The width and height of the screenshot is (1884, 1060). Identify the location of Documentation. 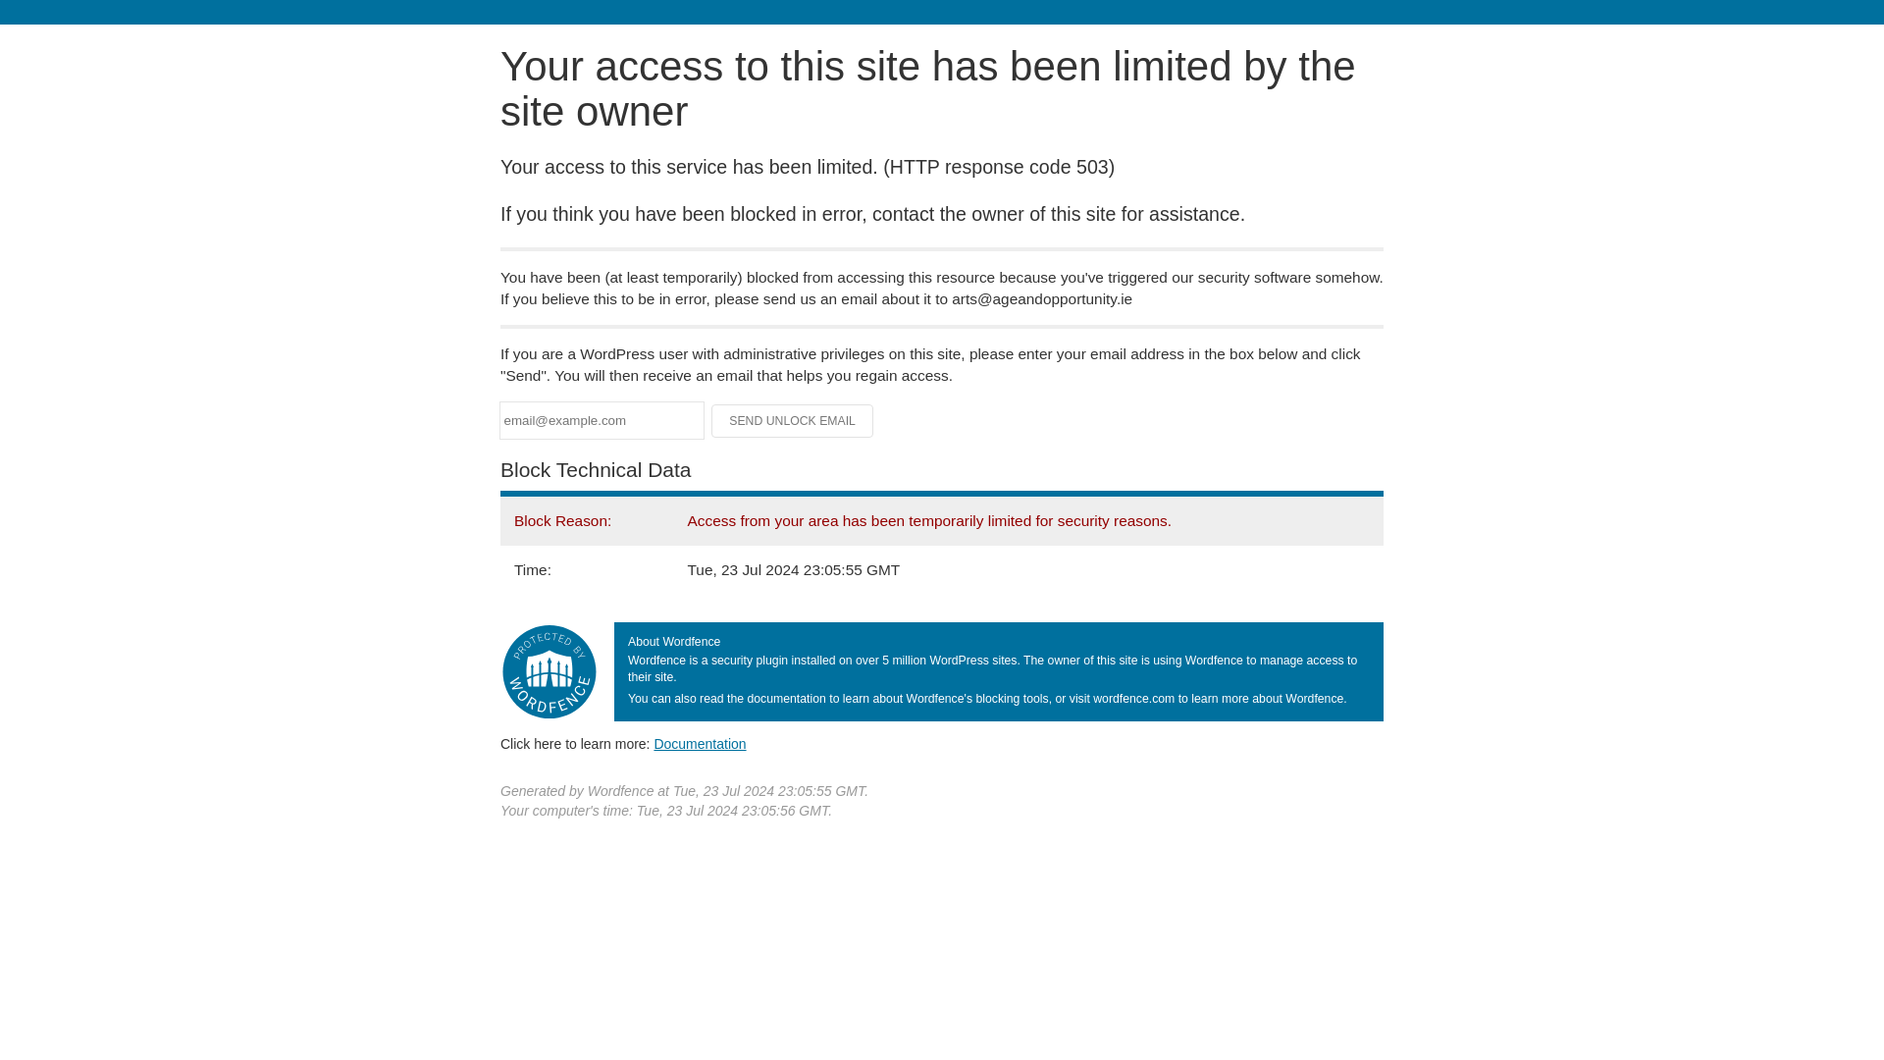
(700, 743).